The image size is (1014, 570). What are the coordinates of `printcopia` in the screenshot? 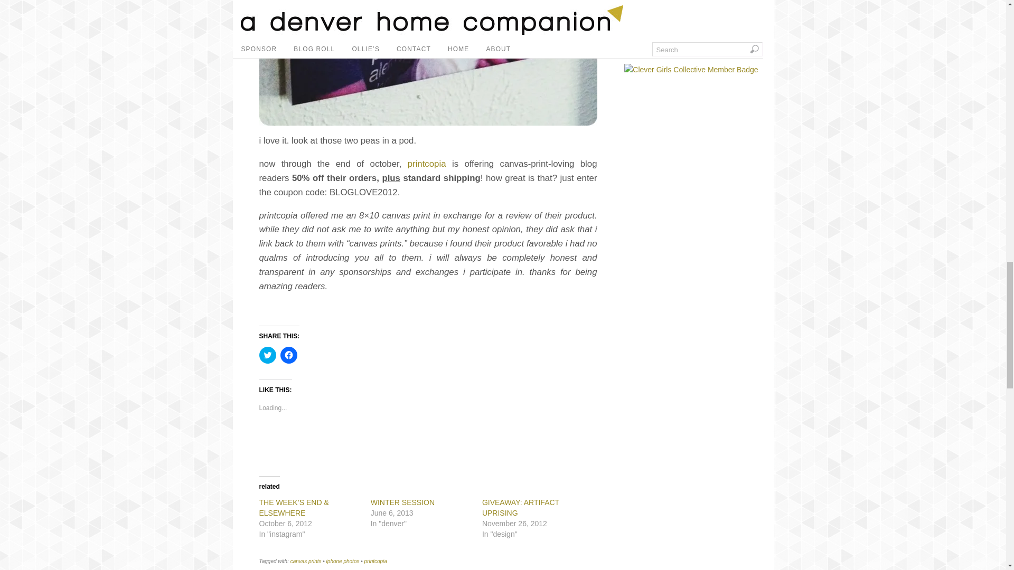 It's located at (427, 164).